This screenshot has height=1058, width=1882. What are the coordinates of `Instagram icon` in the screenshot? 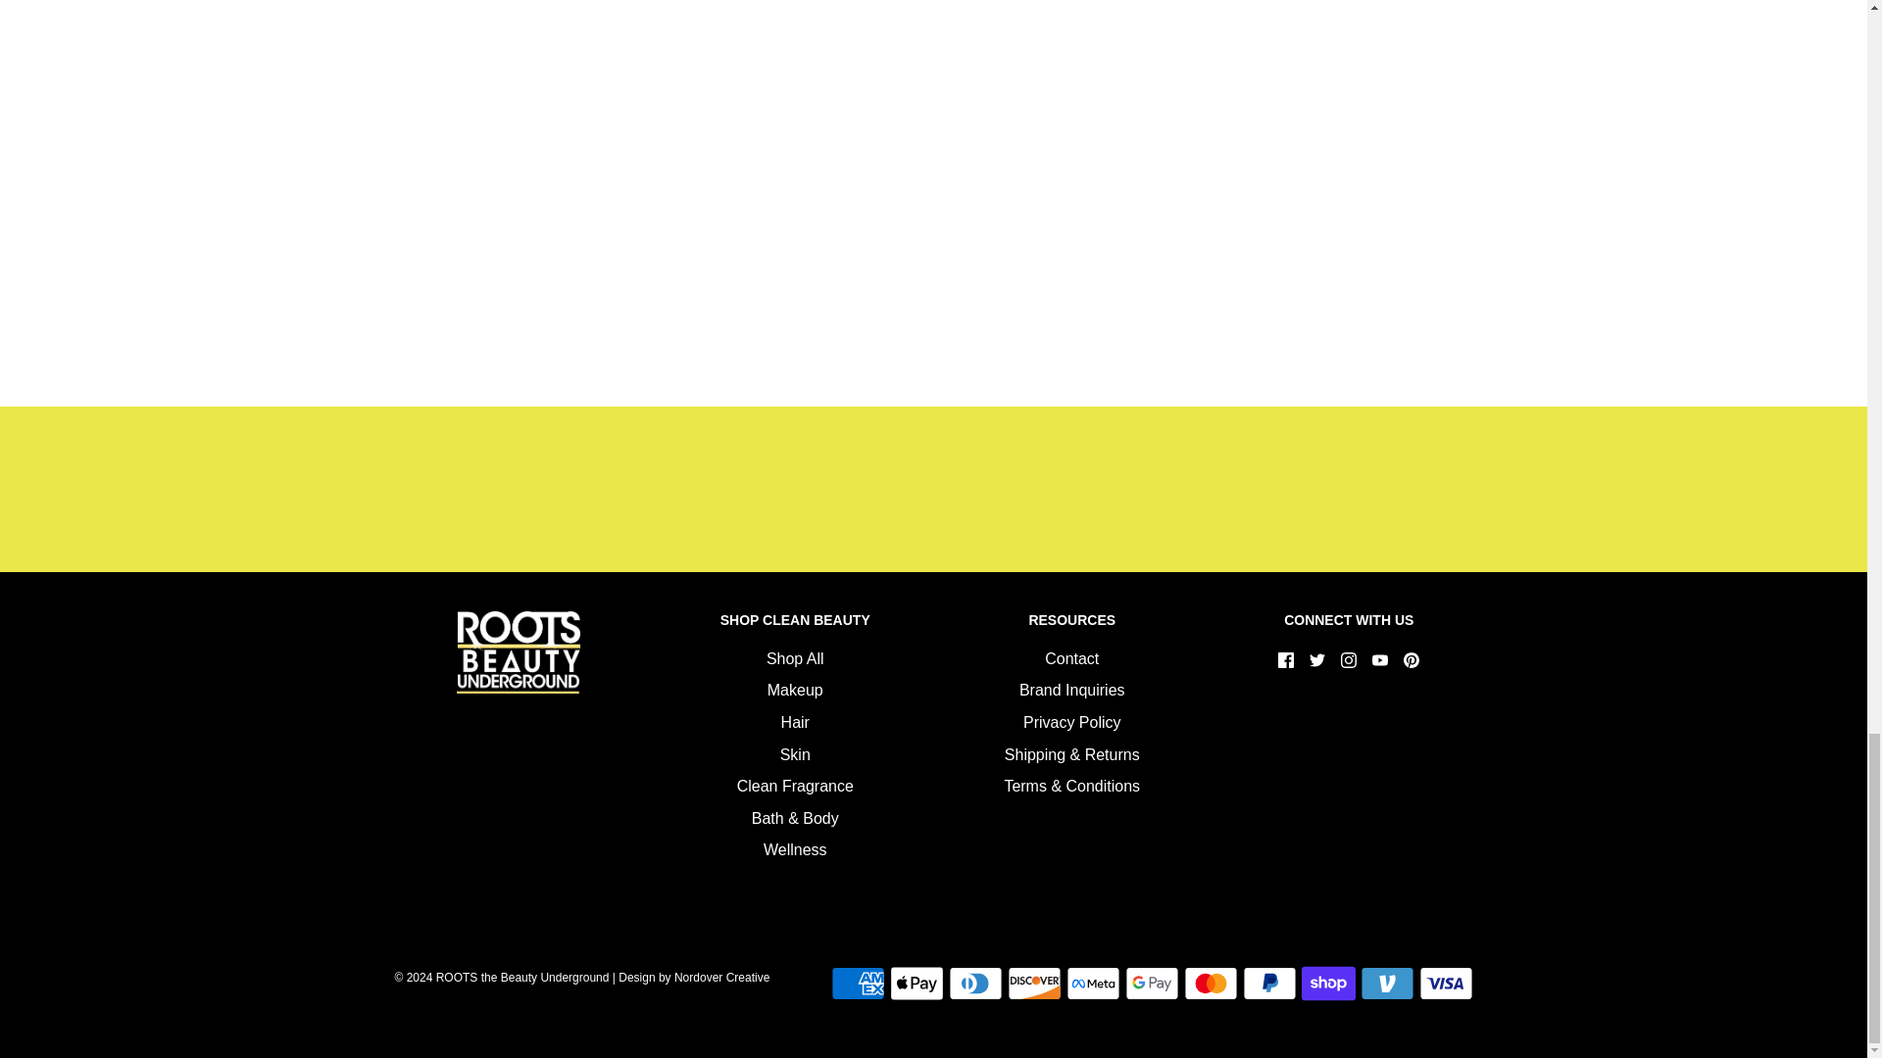 It's located at (1349, 660).